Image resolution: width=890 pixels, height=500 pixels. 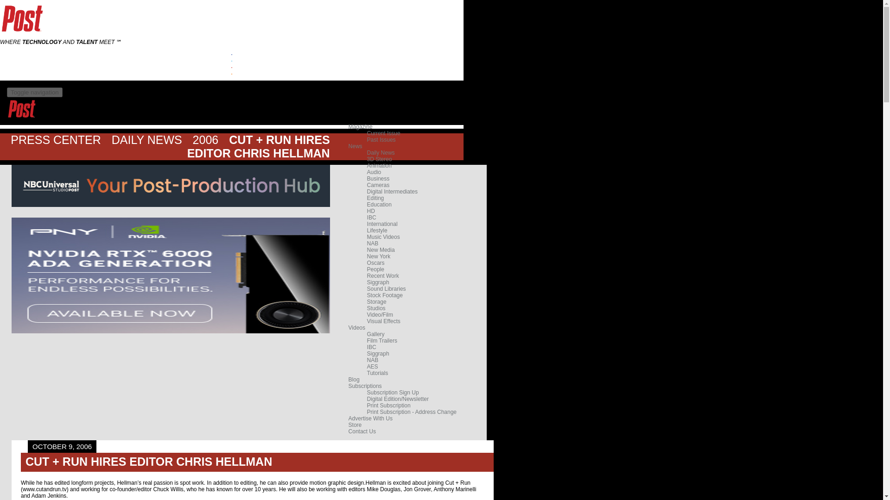 What do you see at coordinates (376, 308) in the screenshot?
I see `Studios` at bounding box center [376, 308].